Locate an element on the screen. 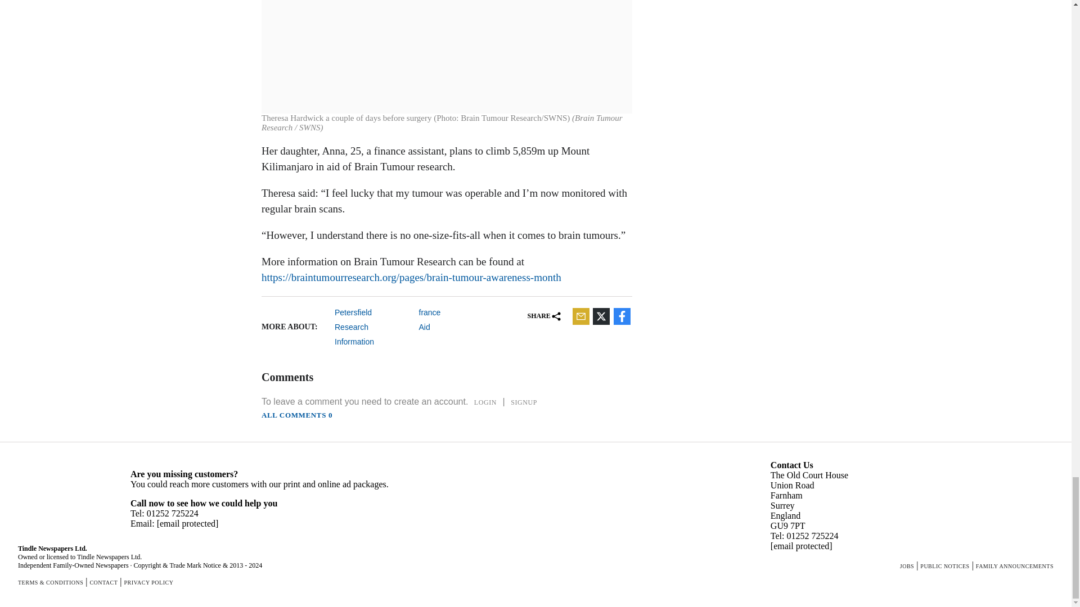  france is located at coordinates (457, 312).